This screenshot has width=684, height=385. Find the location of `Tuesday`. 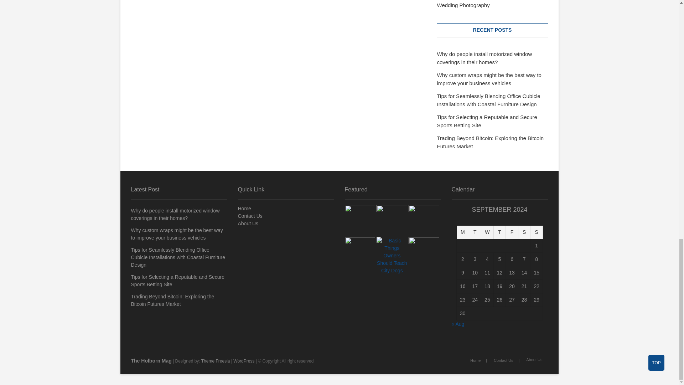

Tuesday is located at coordinates (475, 232).